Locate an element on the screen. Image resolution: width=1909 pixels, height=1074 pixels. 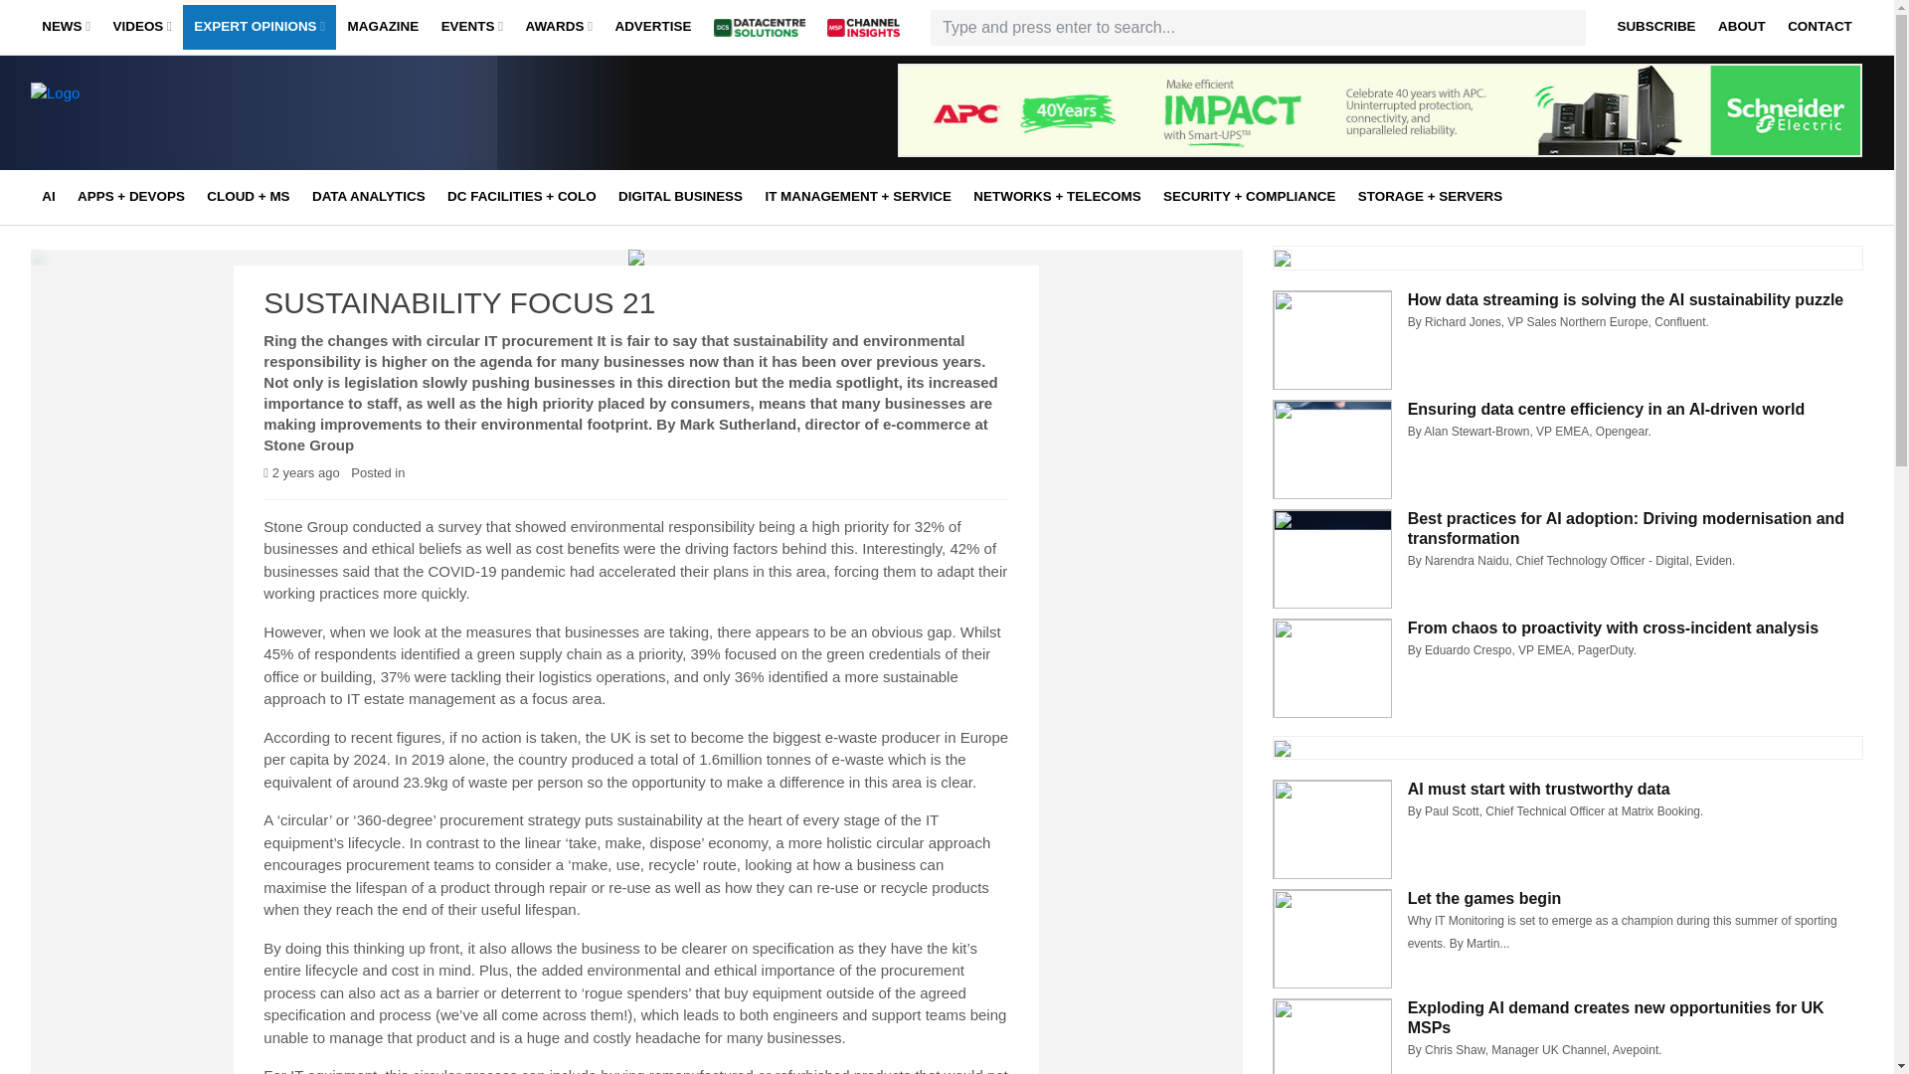
VIDEOS is located at coordinates (141, 28).